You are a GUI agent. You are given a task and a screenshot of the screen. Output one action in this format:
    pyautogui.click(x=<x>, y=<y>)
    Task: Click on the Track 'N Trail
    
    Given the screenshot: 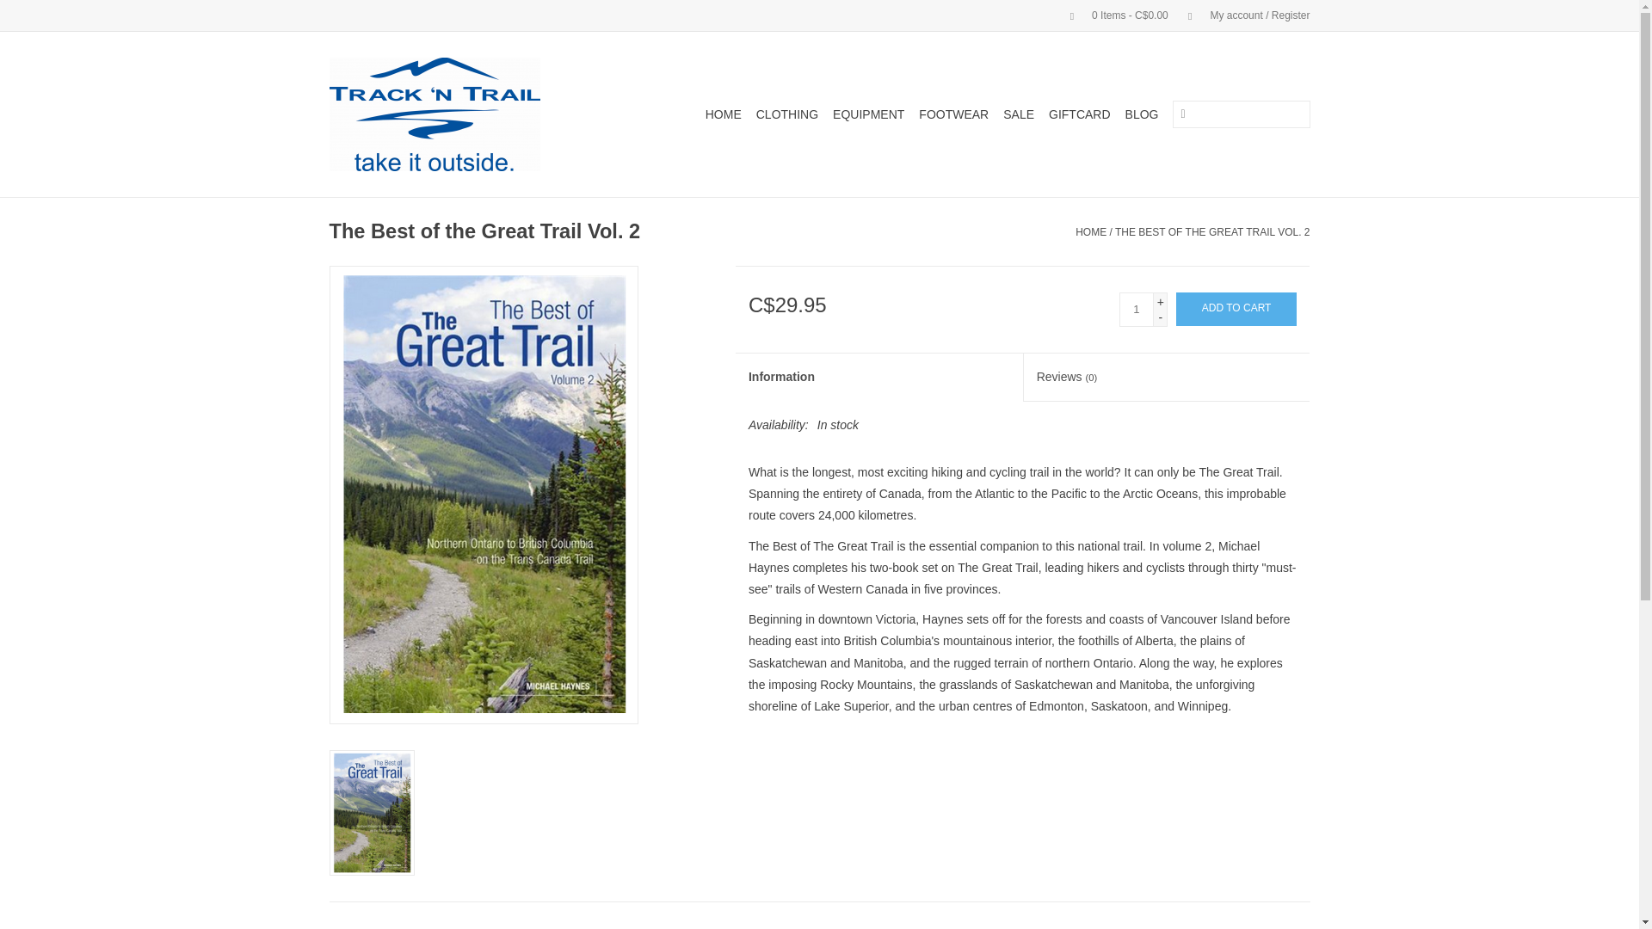 What is the action you would take?
    pyautogui.click(x=454, y=114)
    